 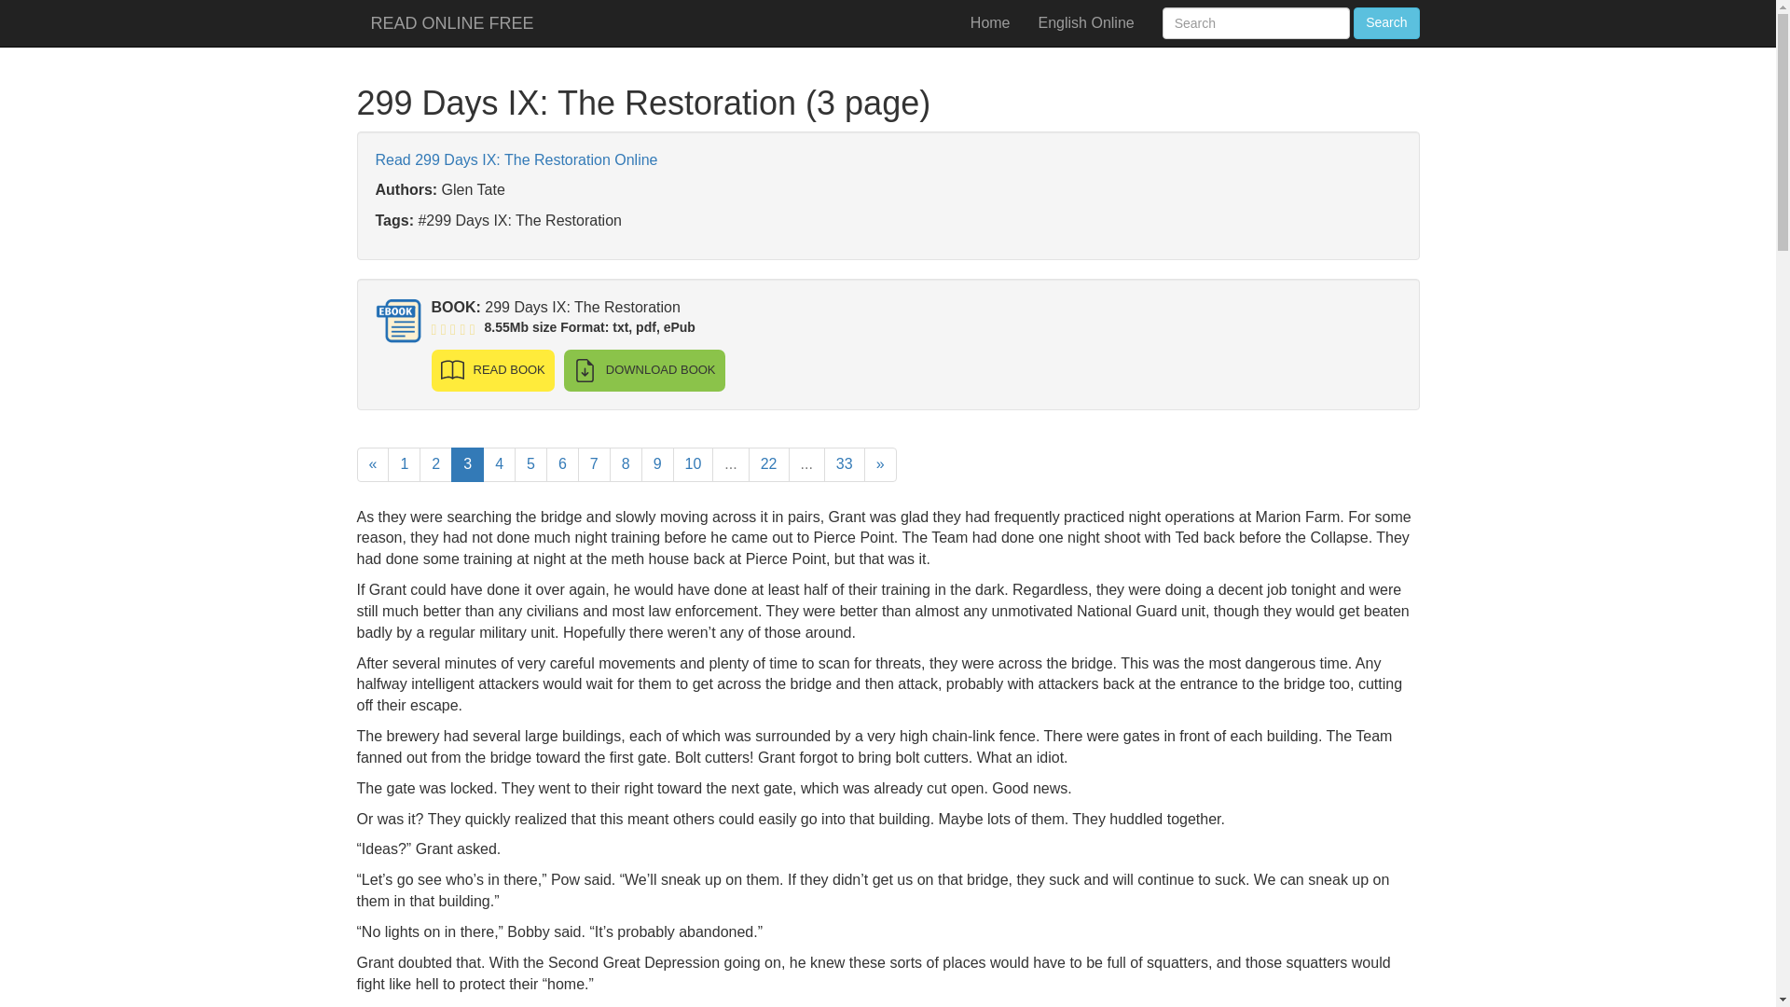 What do you see at coordinates (492, 370) in the screenshot?
I see `READ BOOK` at bounding box center [492, 370].